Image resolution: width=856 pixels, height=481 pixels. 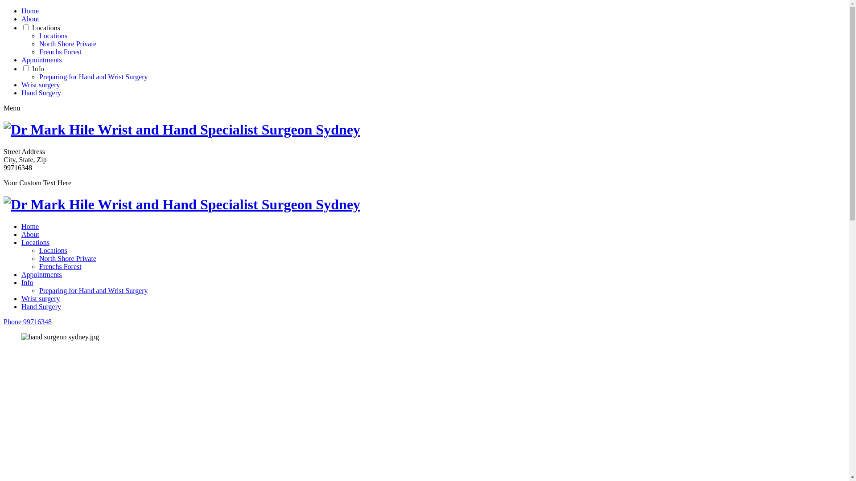 What do you see at coordinates (30, 234) in the screenshot?
I see `About` at bounding box center [30, 234].